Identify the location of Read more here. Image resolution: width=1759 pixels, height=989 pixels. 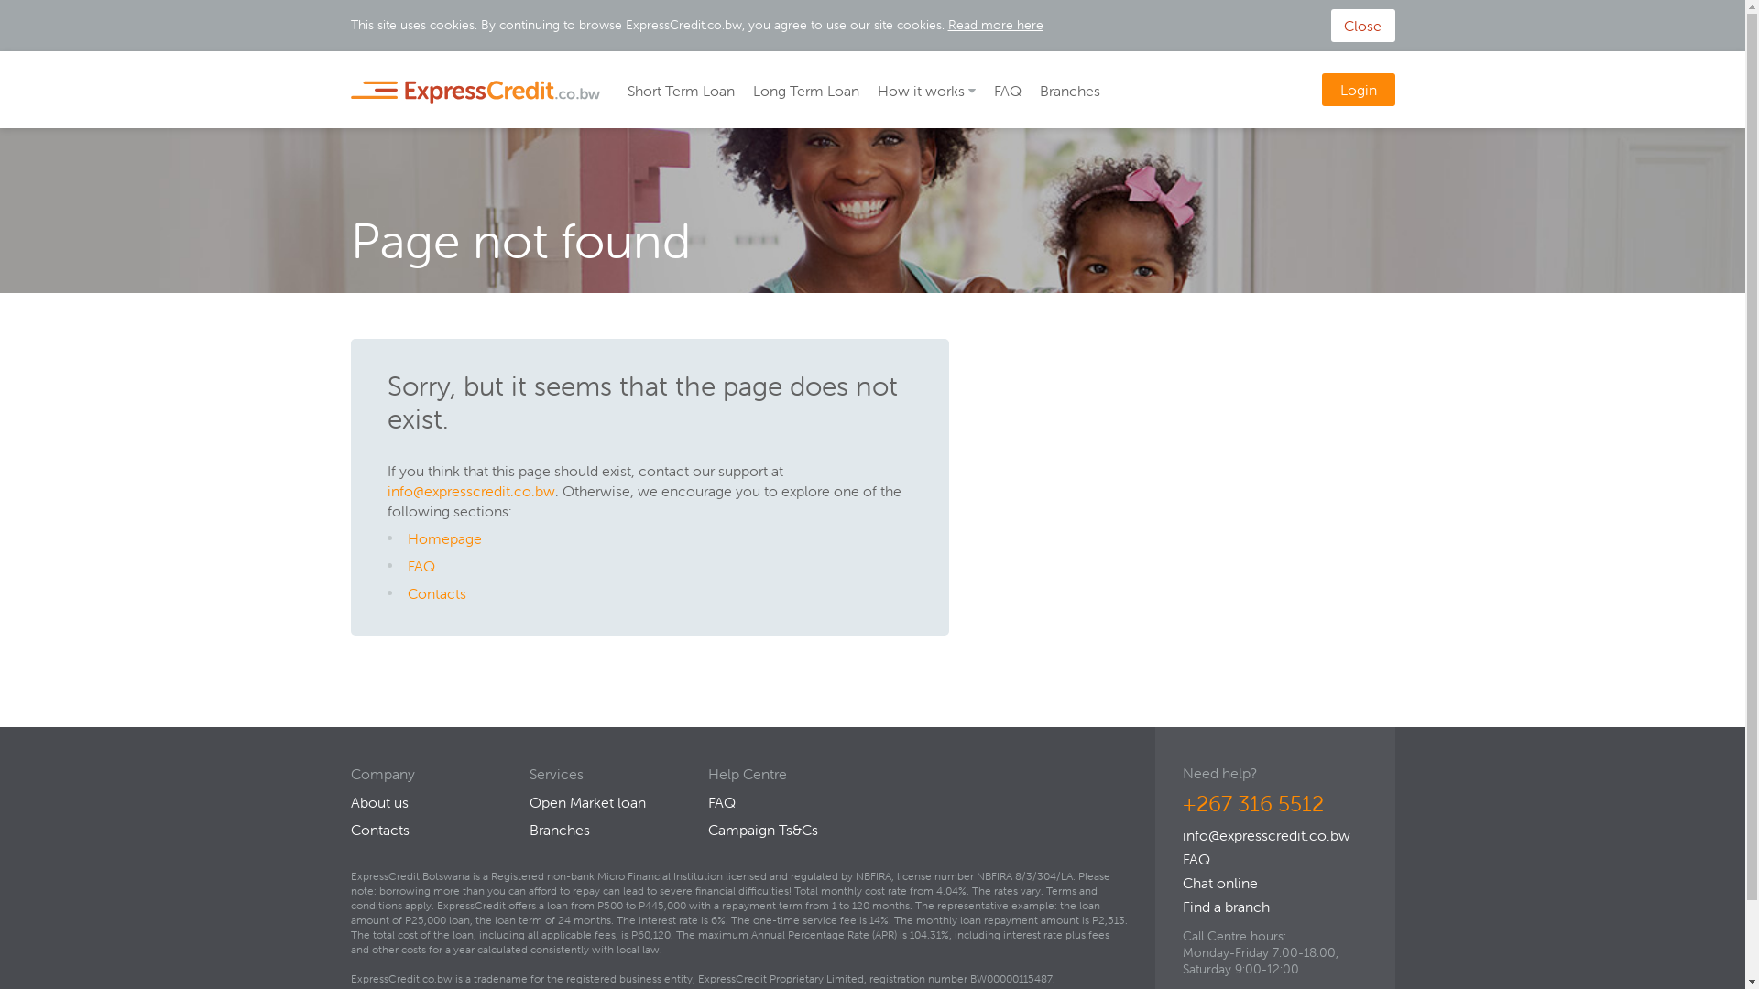
(995, 25).